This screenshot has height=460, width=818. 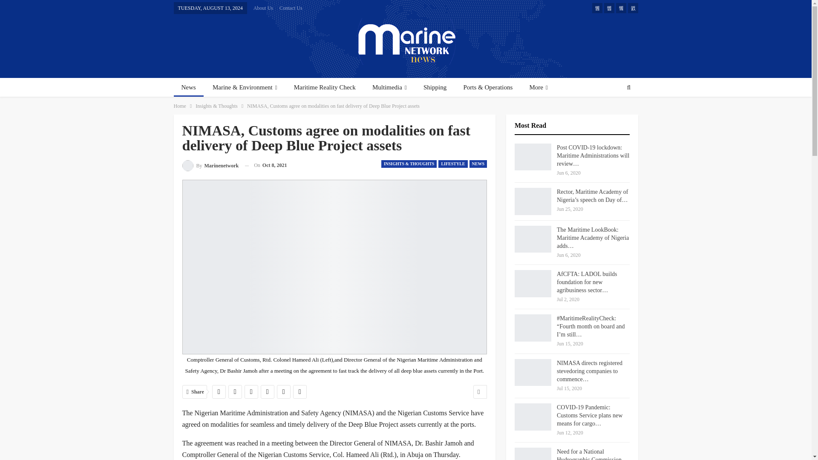 What do you see at coordinates (478, 164) in the screenshot?
I see `NEWS` at bounding box center [478, 164].